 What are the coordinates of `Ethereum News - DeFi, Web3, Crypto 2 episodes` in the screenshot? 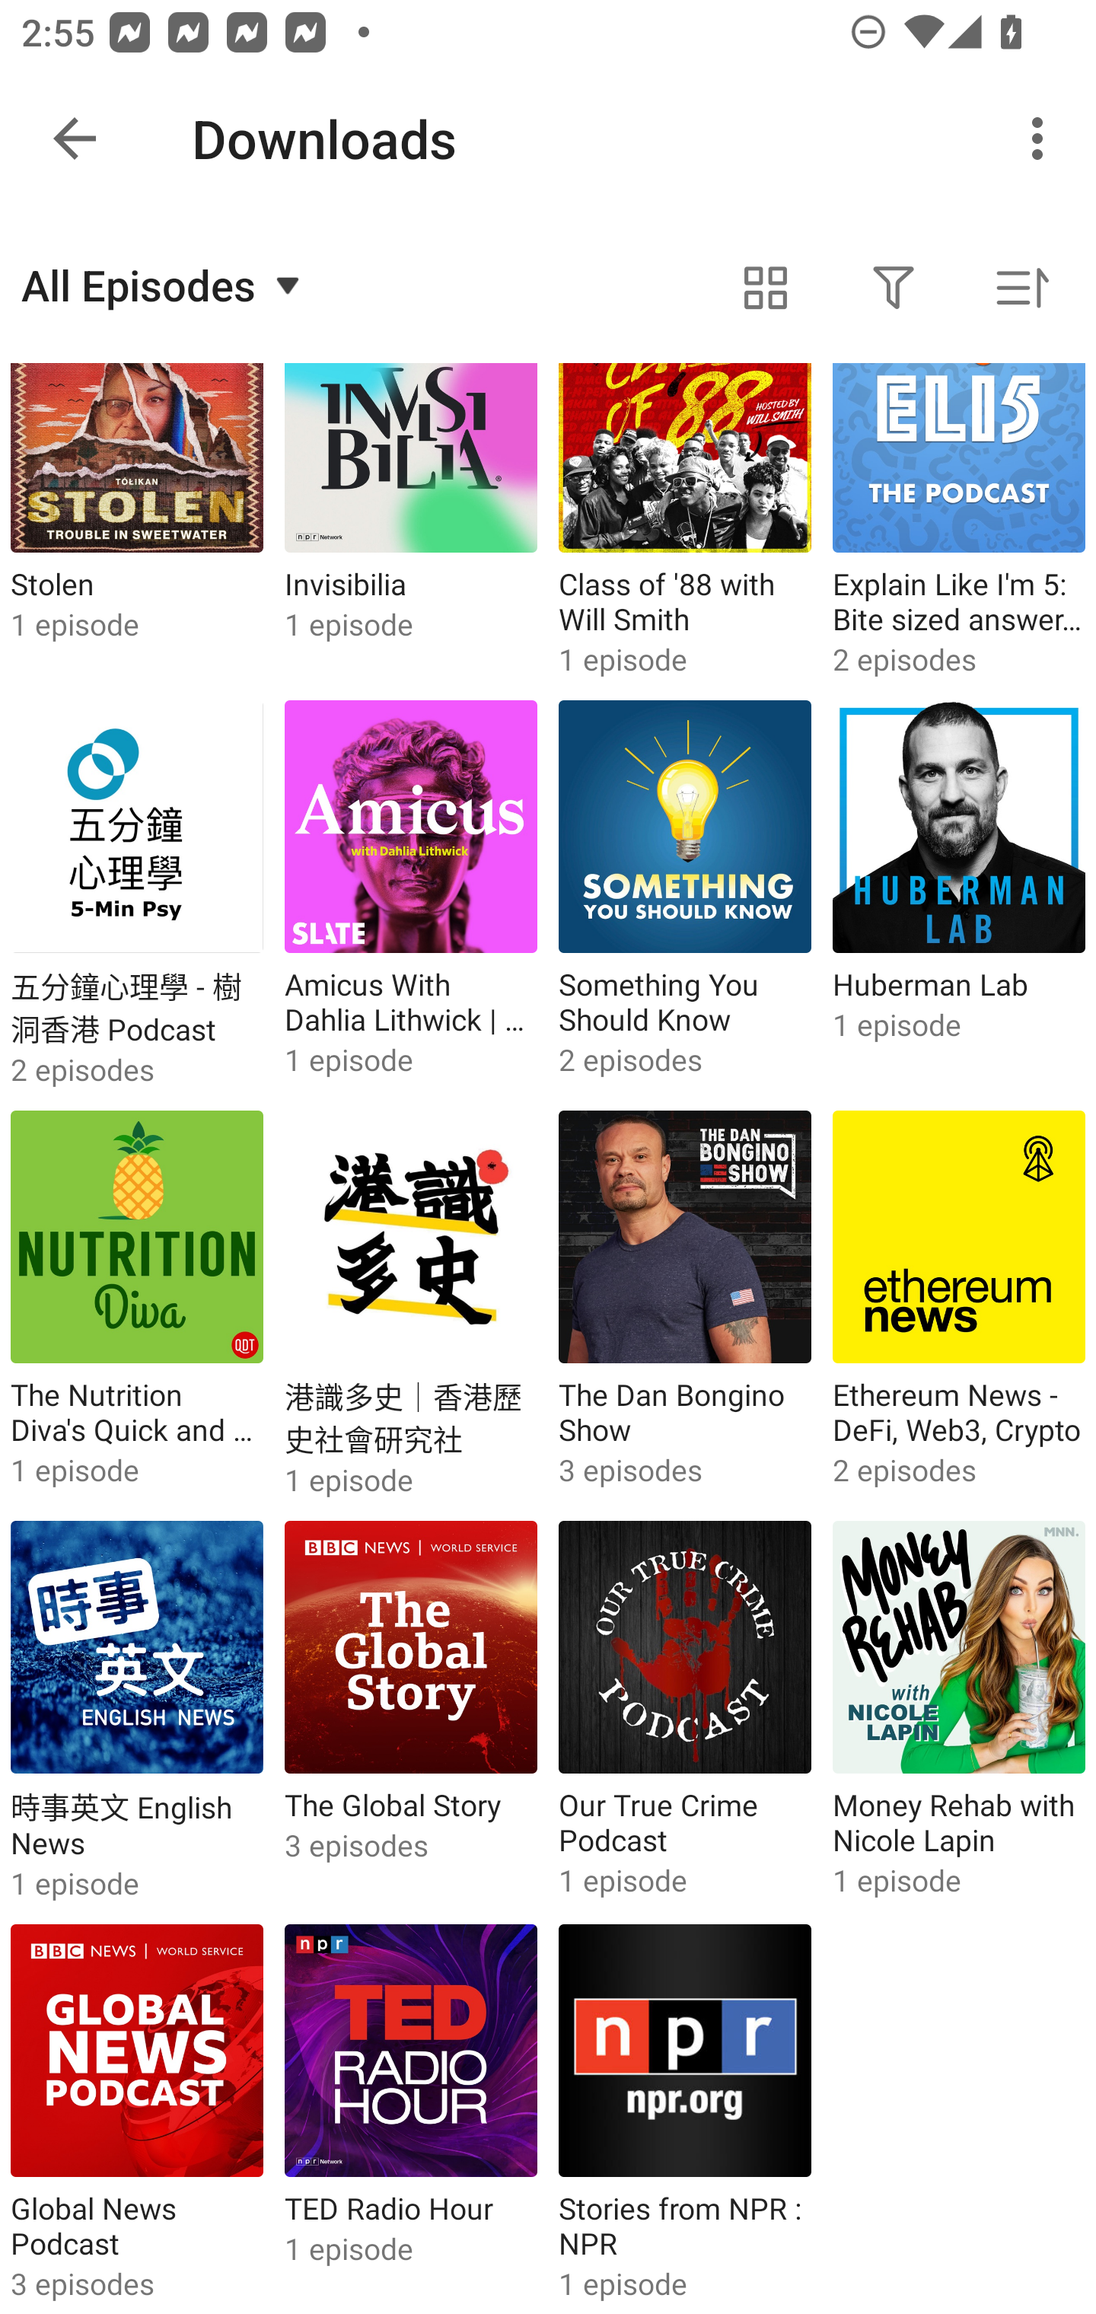 It's located at (959, 1305).